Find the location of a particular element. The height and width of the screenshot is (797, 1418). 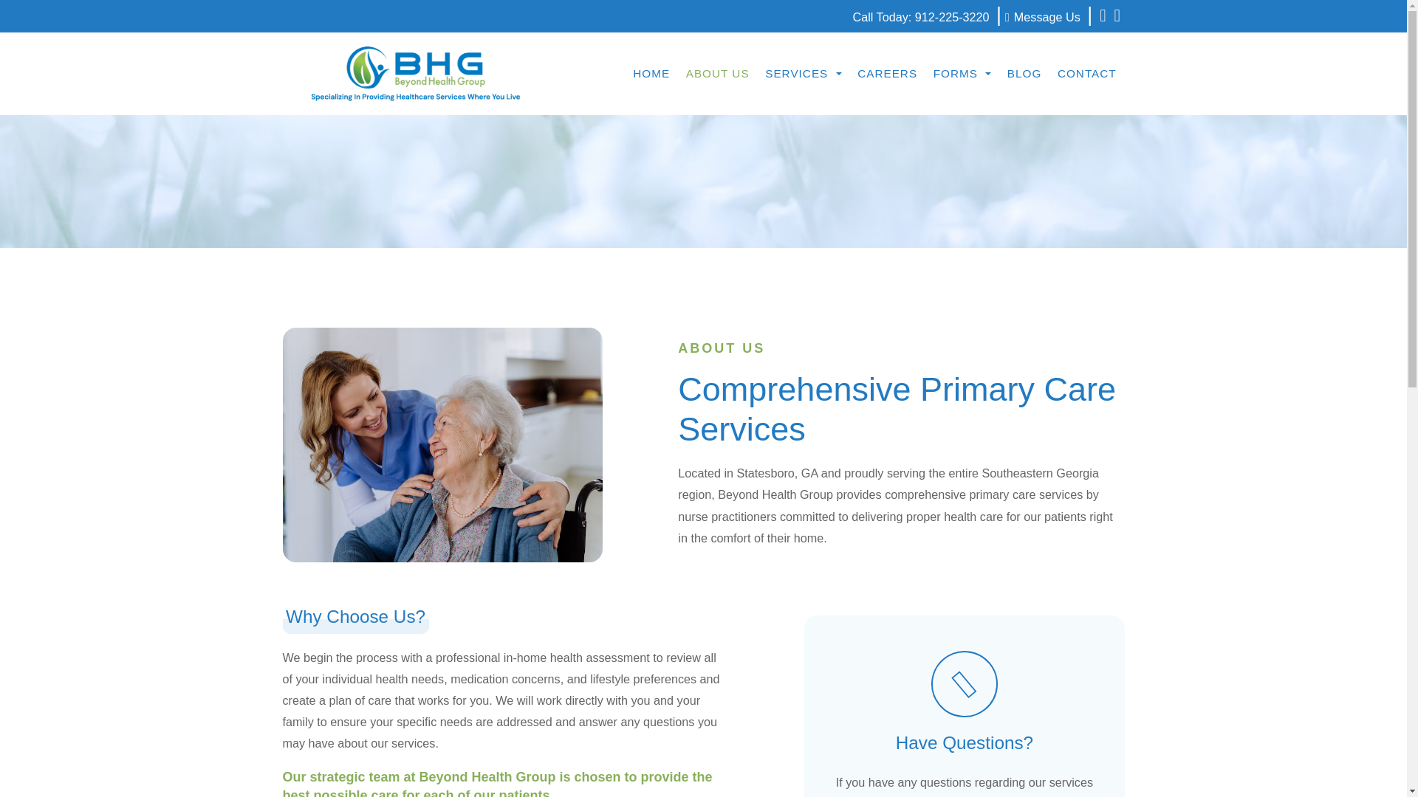

Contact is located at coordinates (1086, 74).